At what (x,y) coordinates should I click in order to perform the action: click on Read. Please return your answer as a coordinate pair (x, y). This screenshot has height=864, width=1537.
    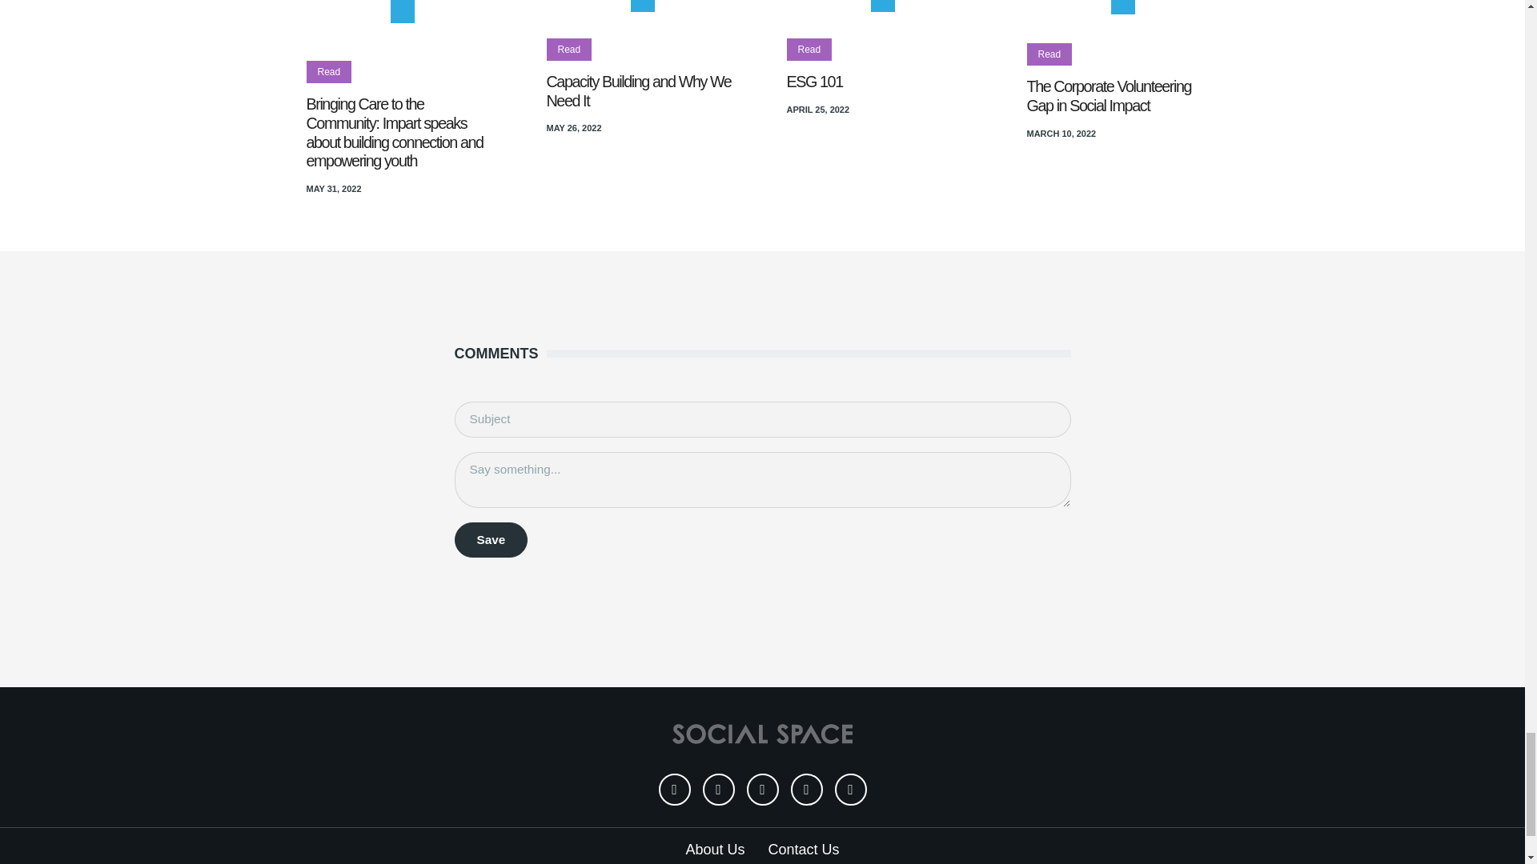
    Looking at the image, I should click on (328, 72).